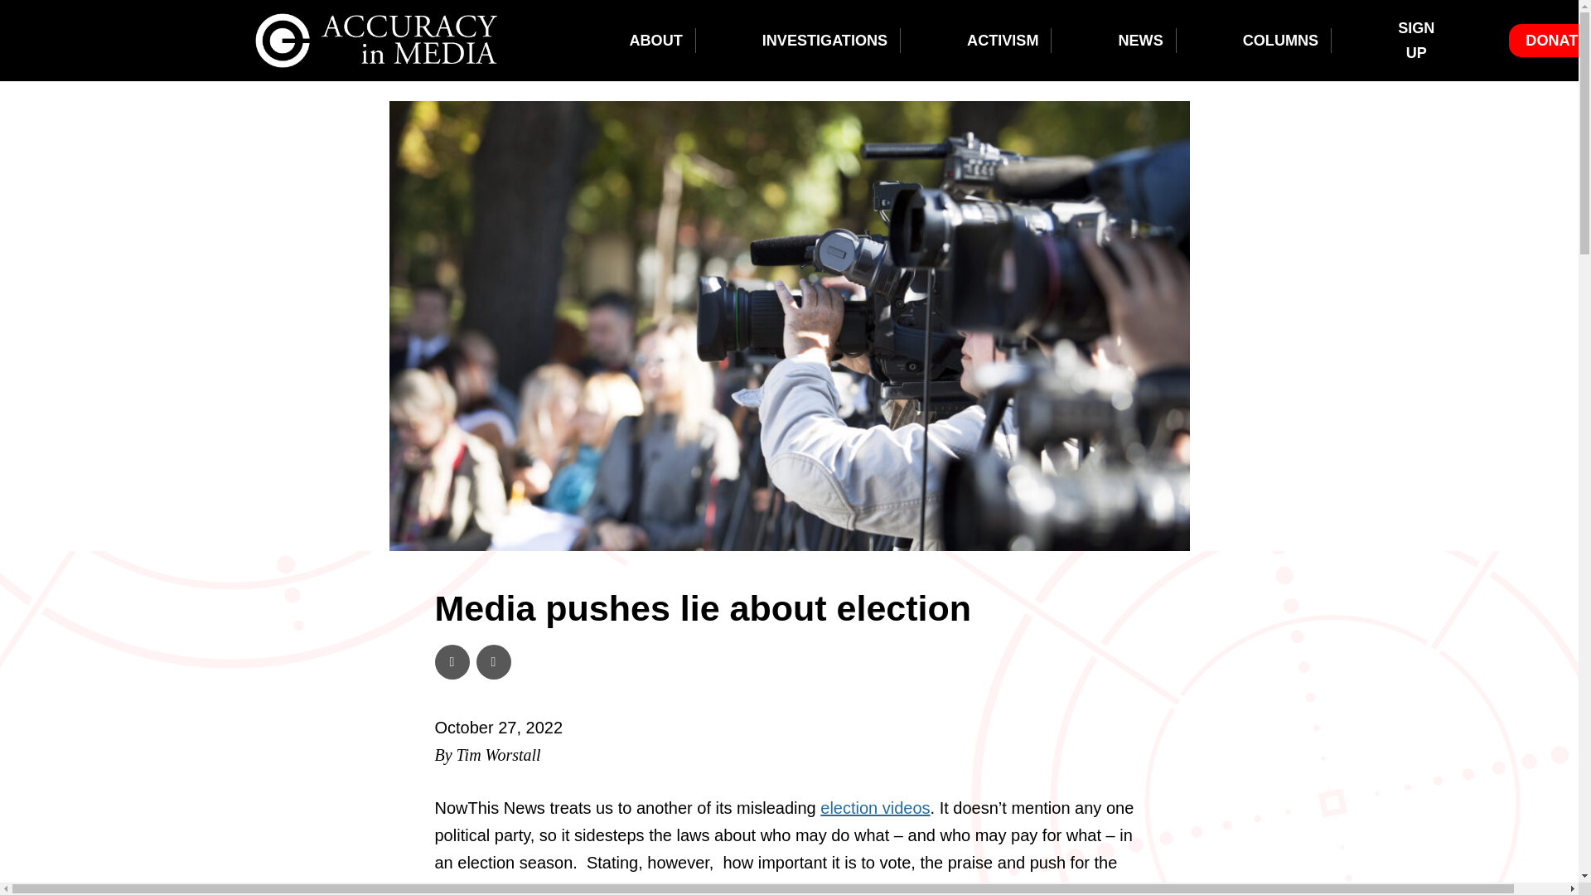 The width and height of the screenshot is (1591, 895). I want to click on DONATE, so click(1556, 40).